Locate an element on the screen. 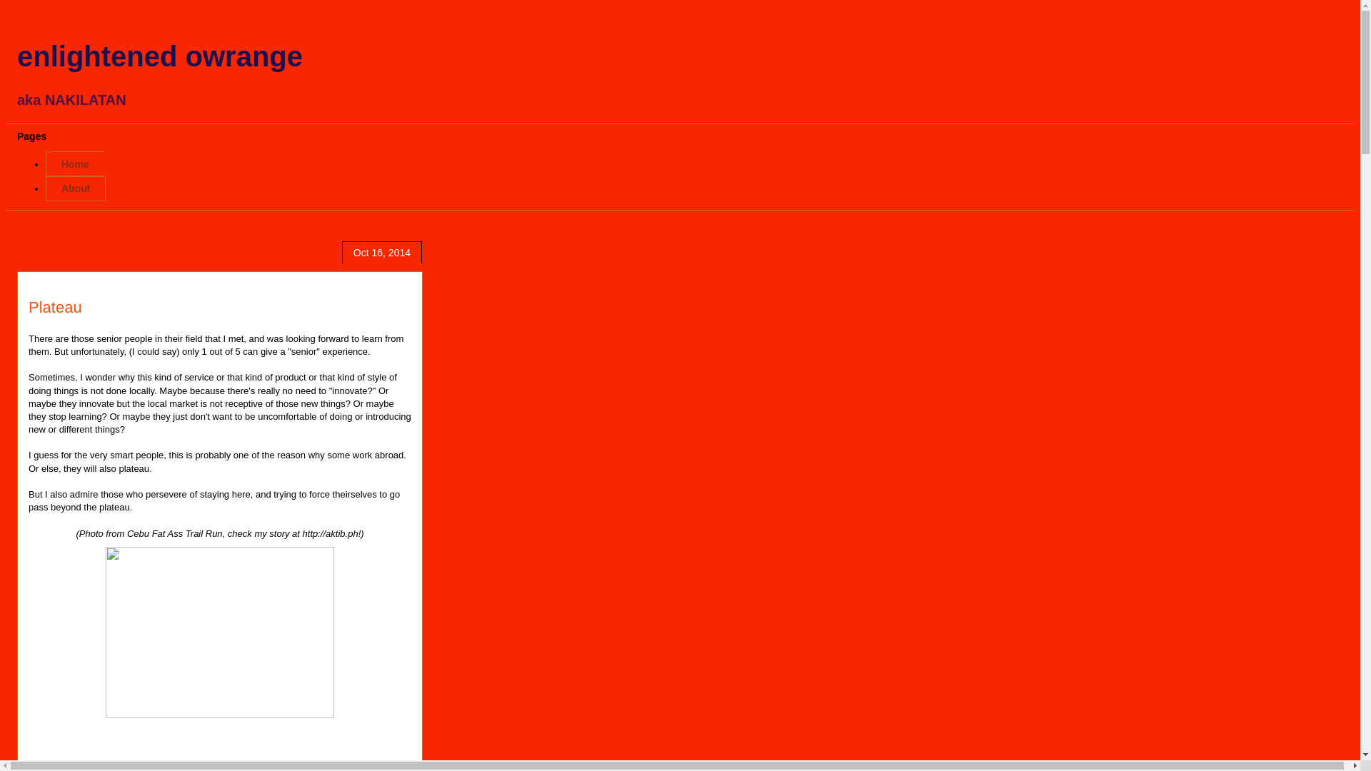 This screenshot has width=1371, height=771. Home is located at coordinates (74, 163).